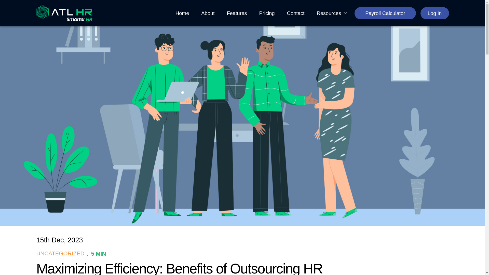 Image resolution: width=489 pixels, height=275 pixels. What do you see at coordinates (237, 13) in the screenshot?
I see `Features` at bounding box center [237, 13].